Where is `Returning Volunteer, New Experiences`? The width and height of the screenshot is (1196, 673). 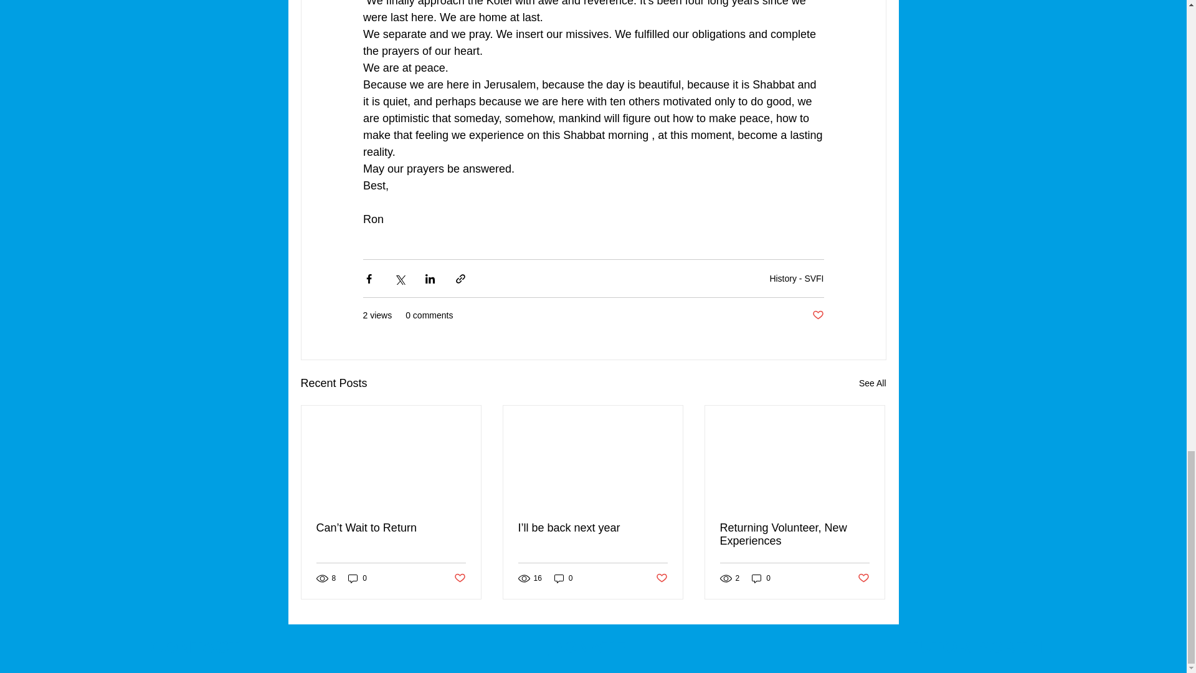 Returning Volunteer, New Experiences is located at coordinates (794, 535).